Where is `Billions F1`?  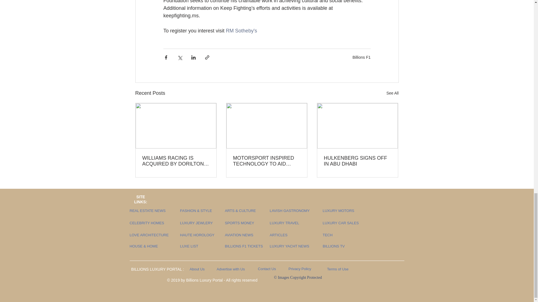 Billions F1 is located at coordinates (361, 57).